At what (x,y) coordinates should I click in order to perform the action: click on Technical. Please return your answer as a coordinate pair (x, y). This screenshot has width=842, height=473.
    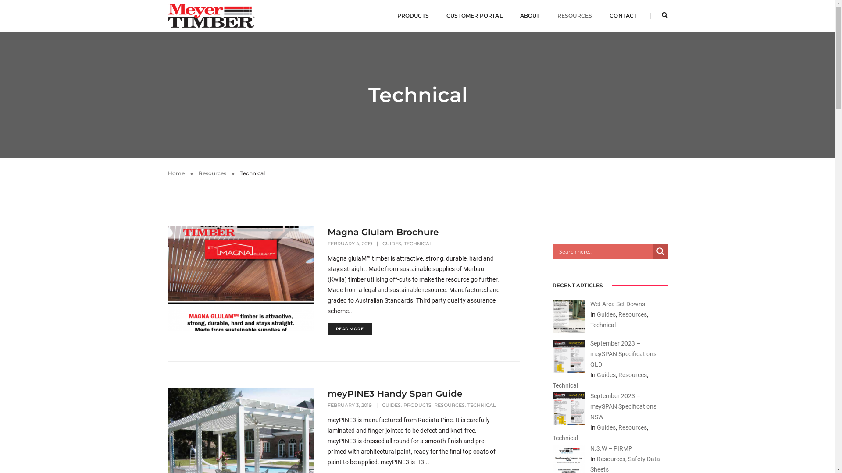
    Looking at the image, I should click on (565, 385).